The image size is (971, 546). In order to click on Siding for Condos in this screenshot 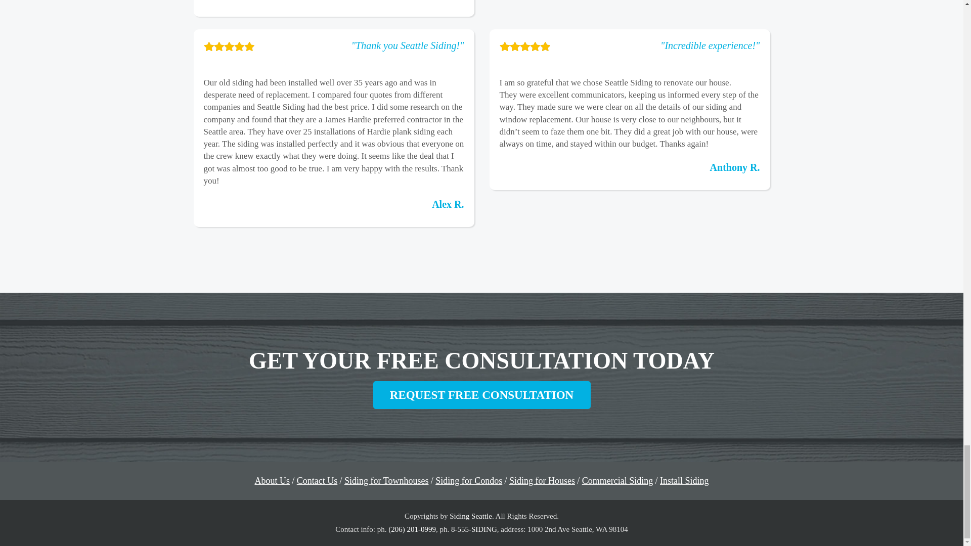, I will do `click(468, 480)`.